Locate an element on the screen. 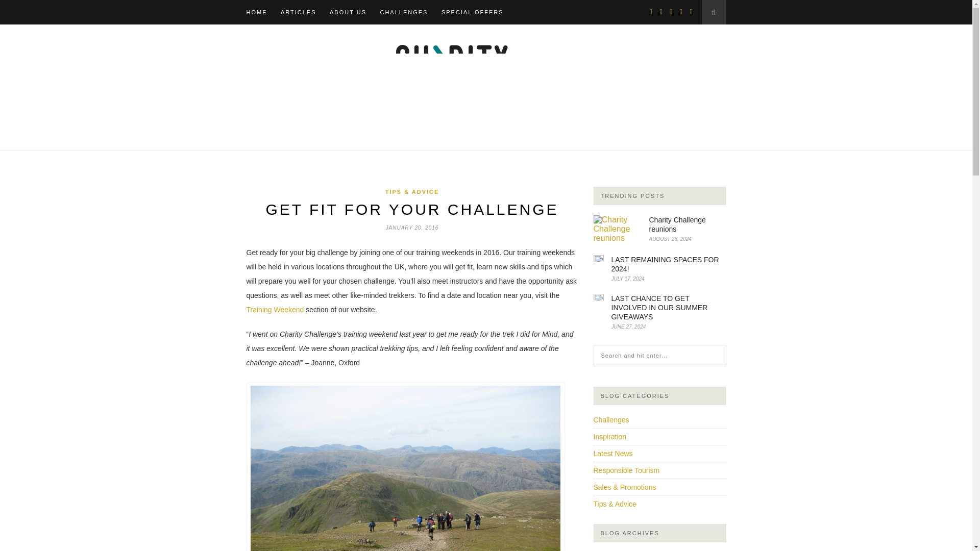  ABOUT US is located at coordinates (348, 12).